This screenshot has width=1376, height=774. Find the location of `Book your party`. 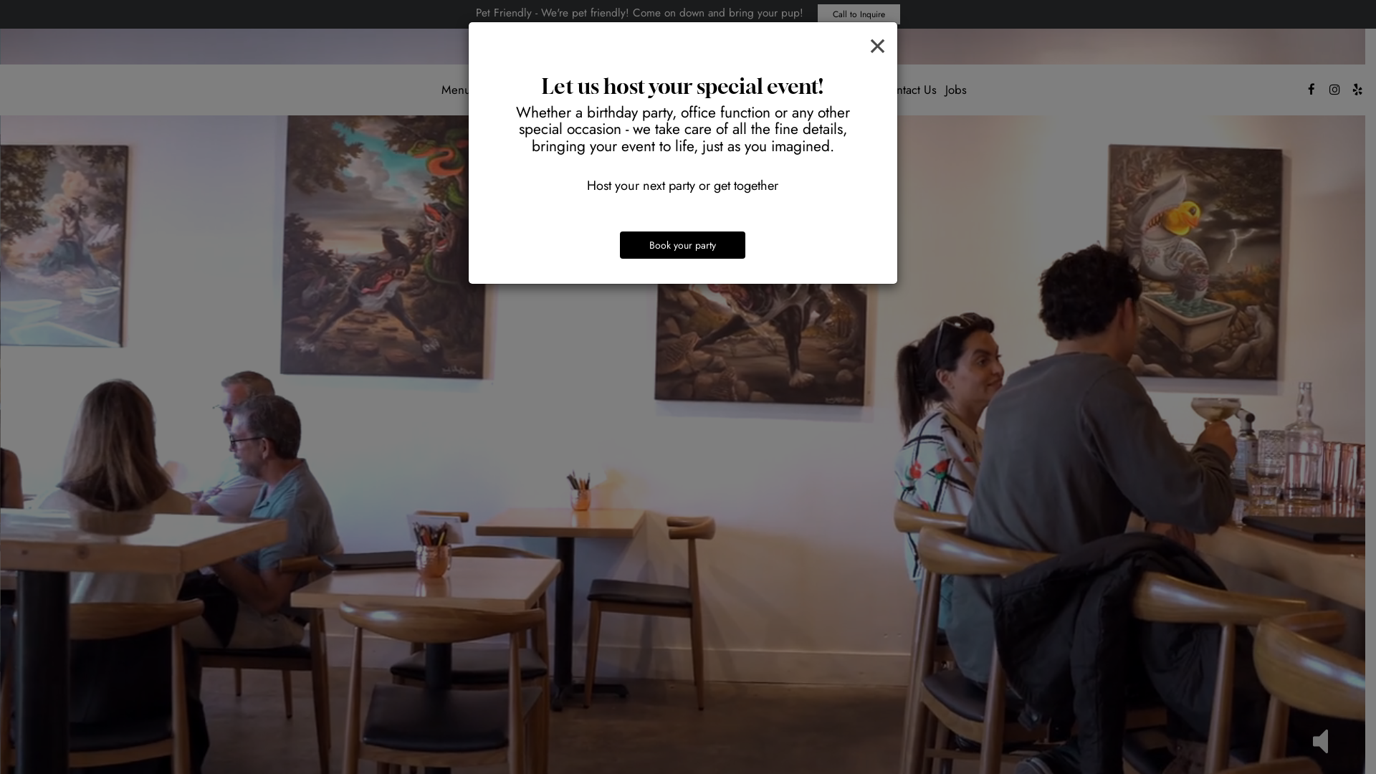

Book your party is located at coordinates (682, 245).